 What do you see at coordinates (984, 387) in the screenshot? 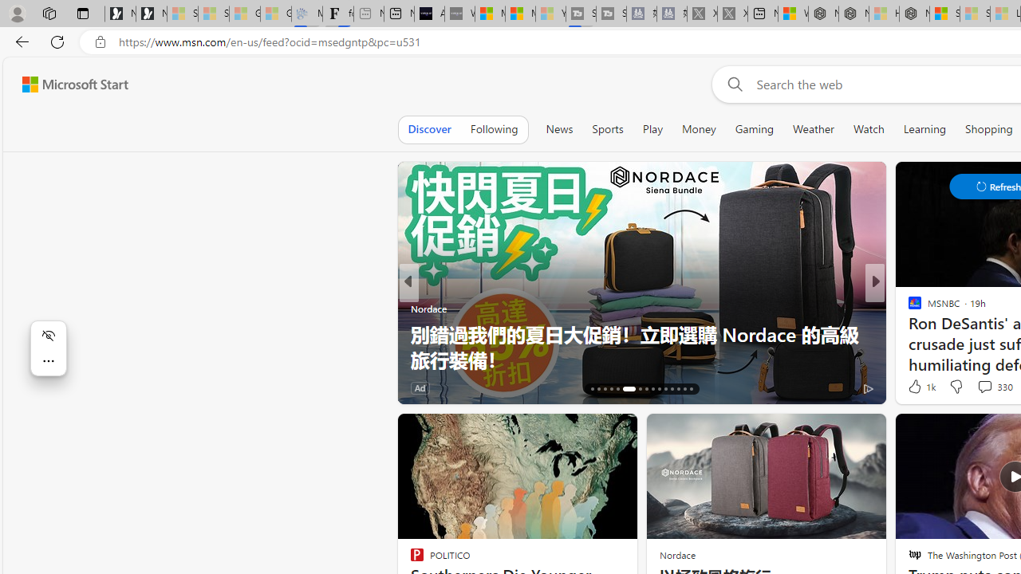
I see `View comments 330 Comment` at bounding box center [984, 387].